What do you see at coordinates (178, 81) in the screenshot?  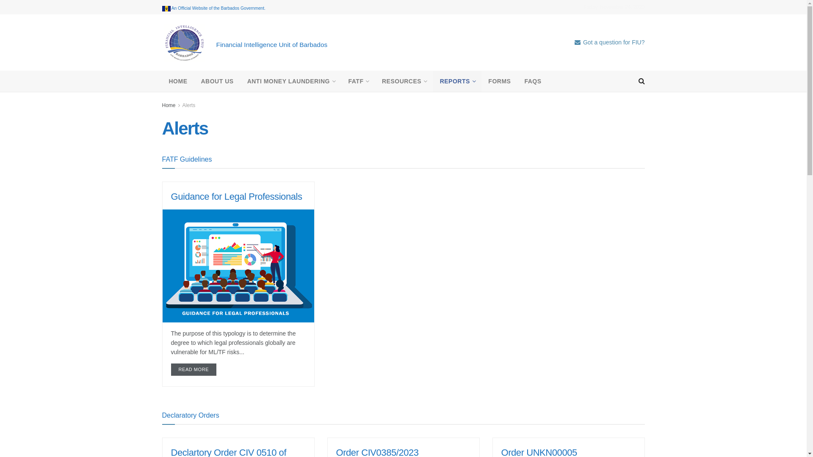 I see `HOME` at bounding box center [178, 81].